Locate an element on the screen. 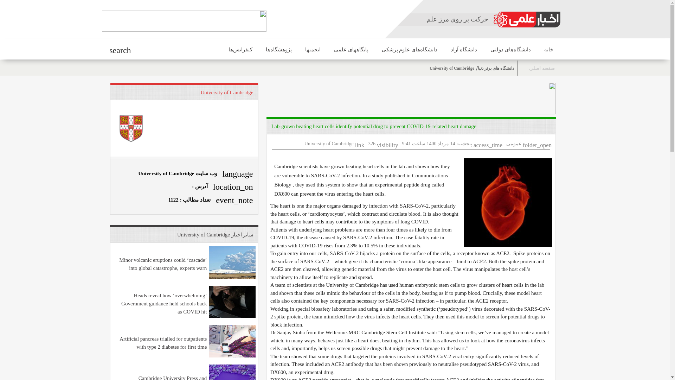 The width and height of the screenshot is (675, 380). University of Cambridge is located at coordinates (329, 143).